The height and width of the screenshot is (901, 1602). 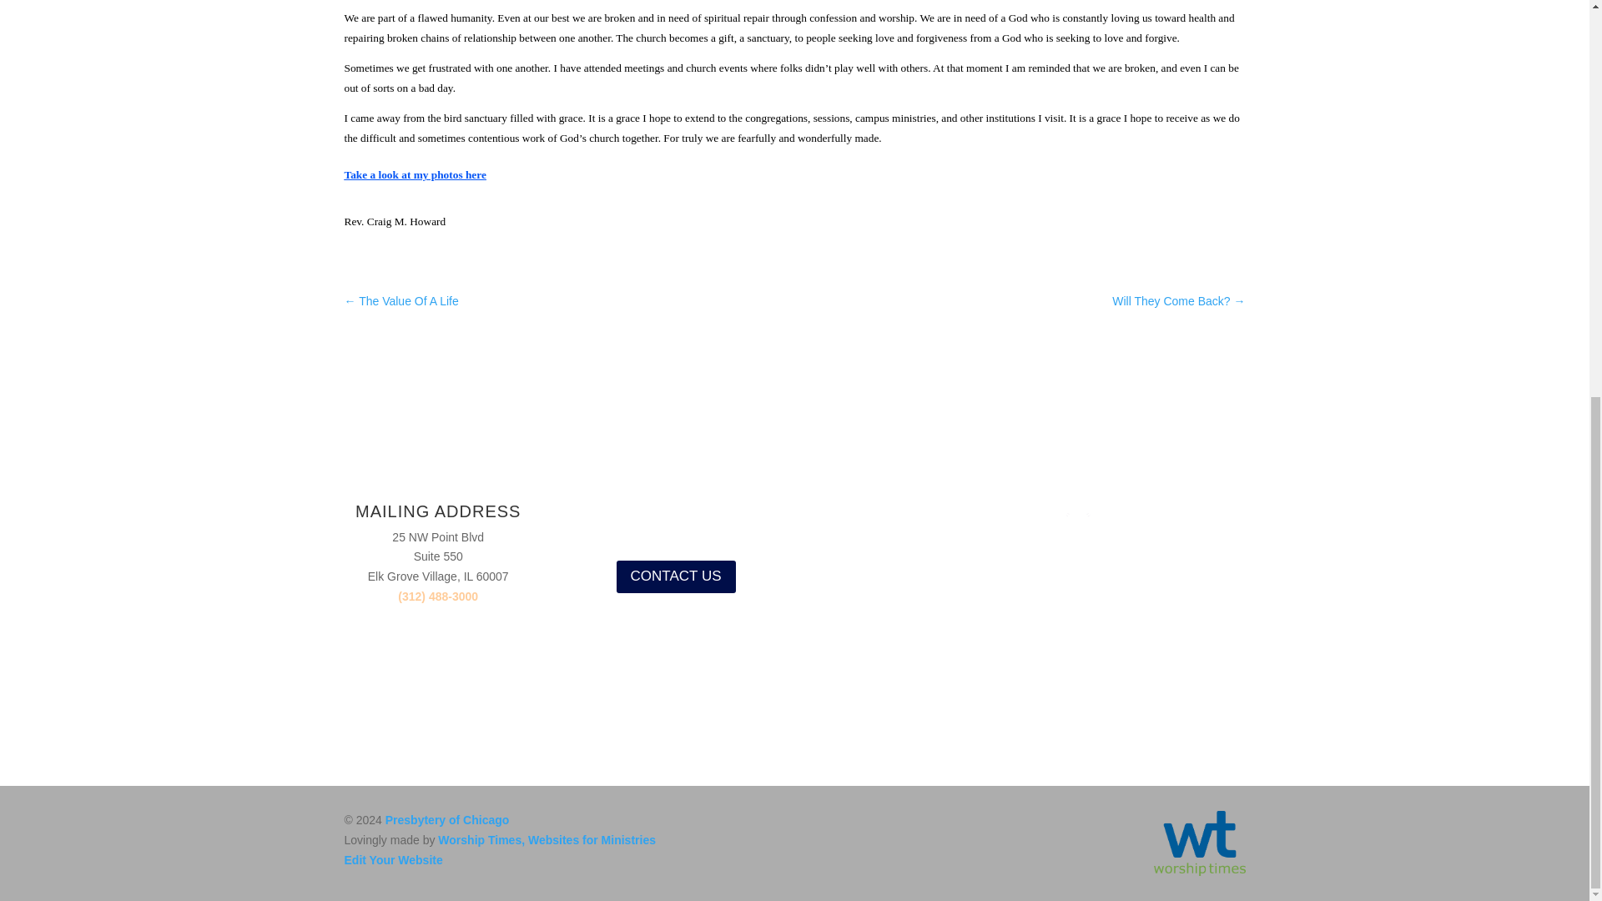 I want to click on Follow on Instagram, so click(x=659, y=516).